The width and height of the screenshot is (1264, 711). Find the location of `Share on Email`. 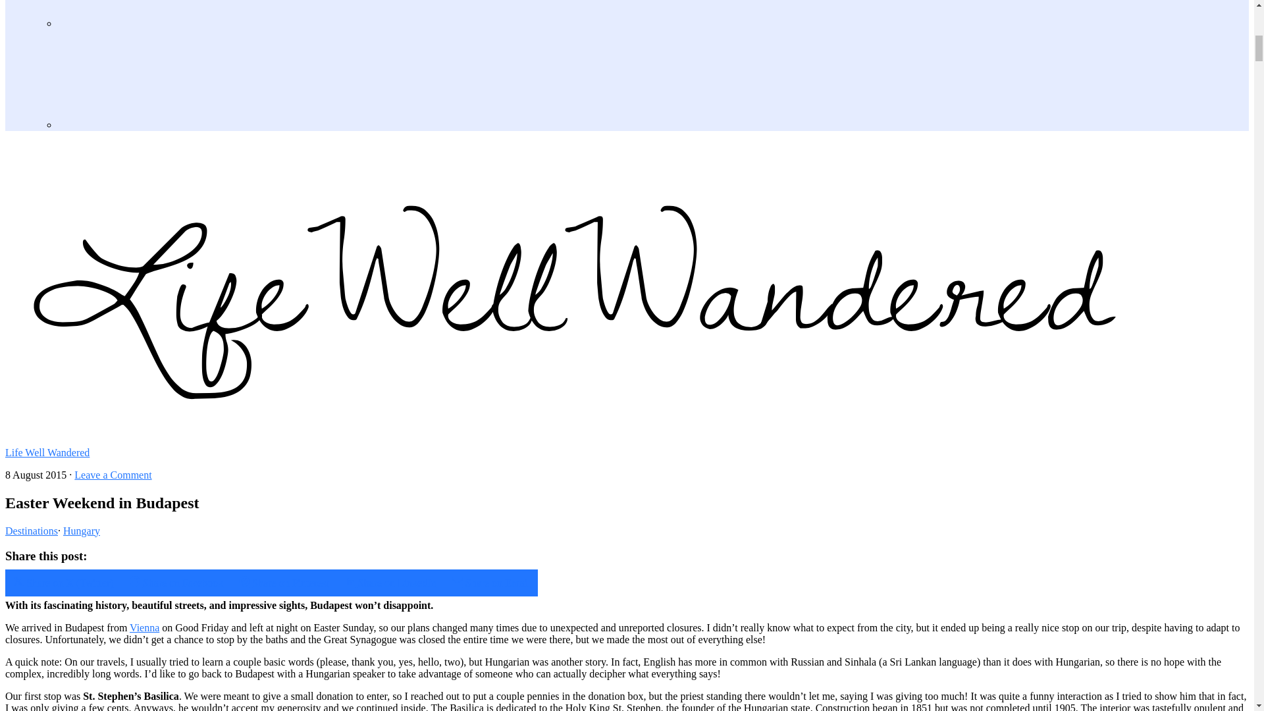

Share on Email is located at coordinates (491, 583).